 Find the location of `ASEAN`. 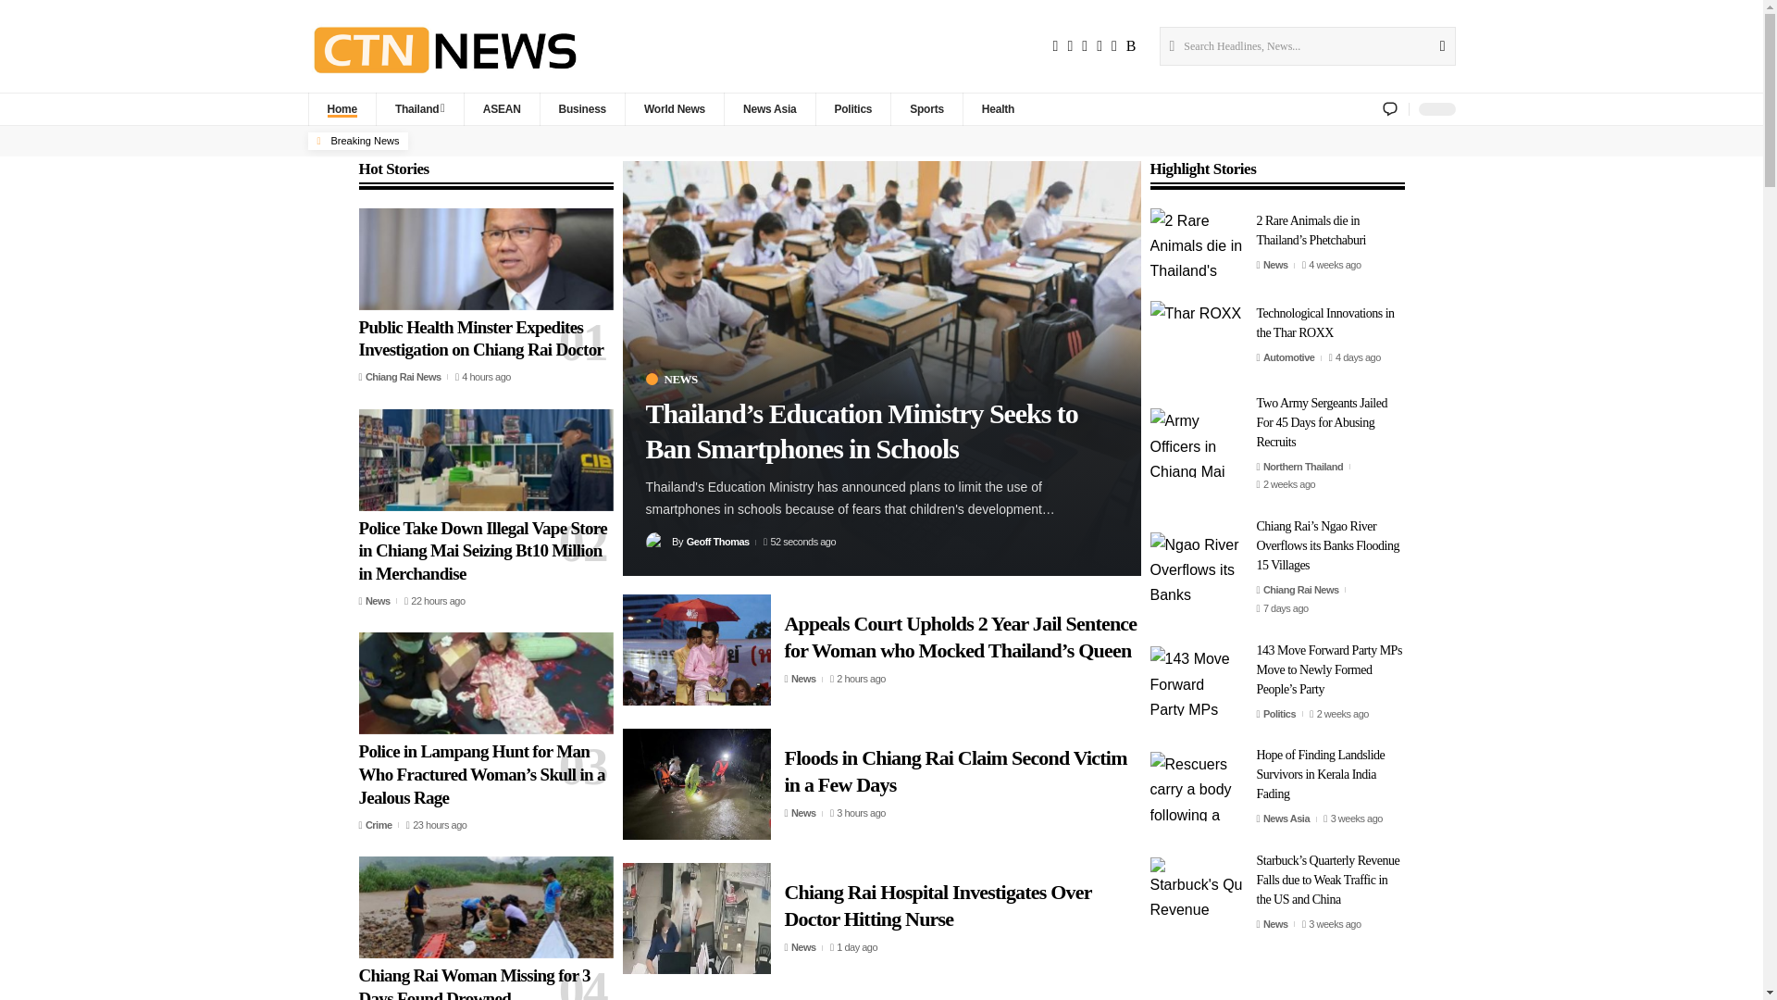

ASEAN is located at coordinates (502, 109).